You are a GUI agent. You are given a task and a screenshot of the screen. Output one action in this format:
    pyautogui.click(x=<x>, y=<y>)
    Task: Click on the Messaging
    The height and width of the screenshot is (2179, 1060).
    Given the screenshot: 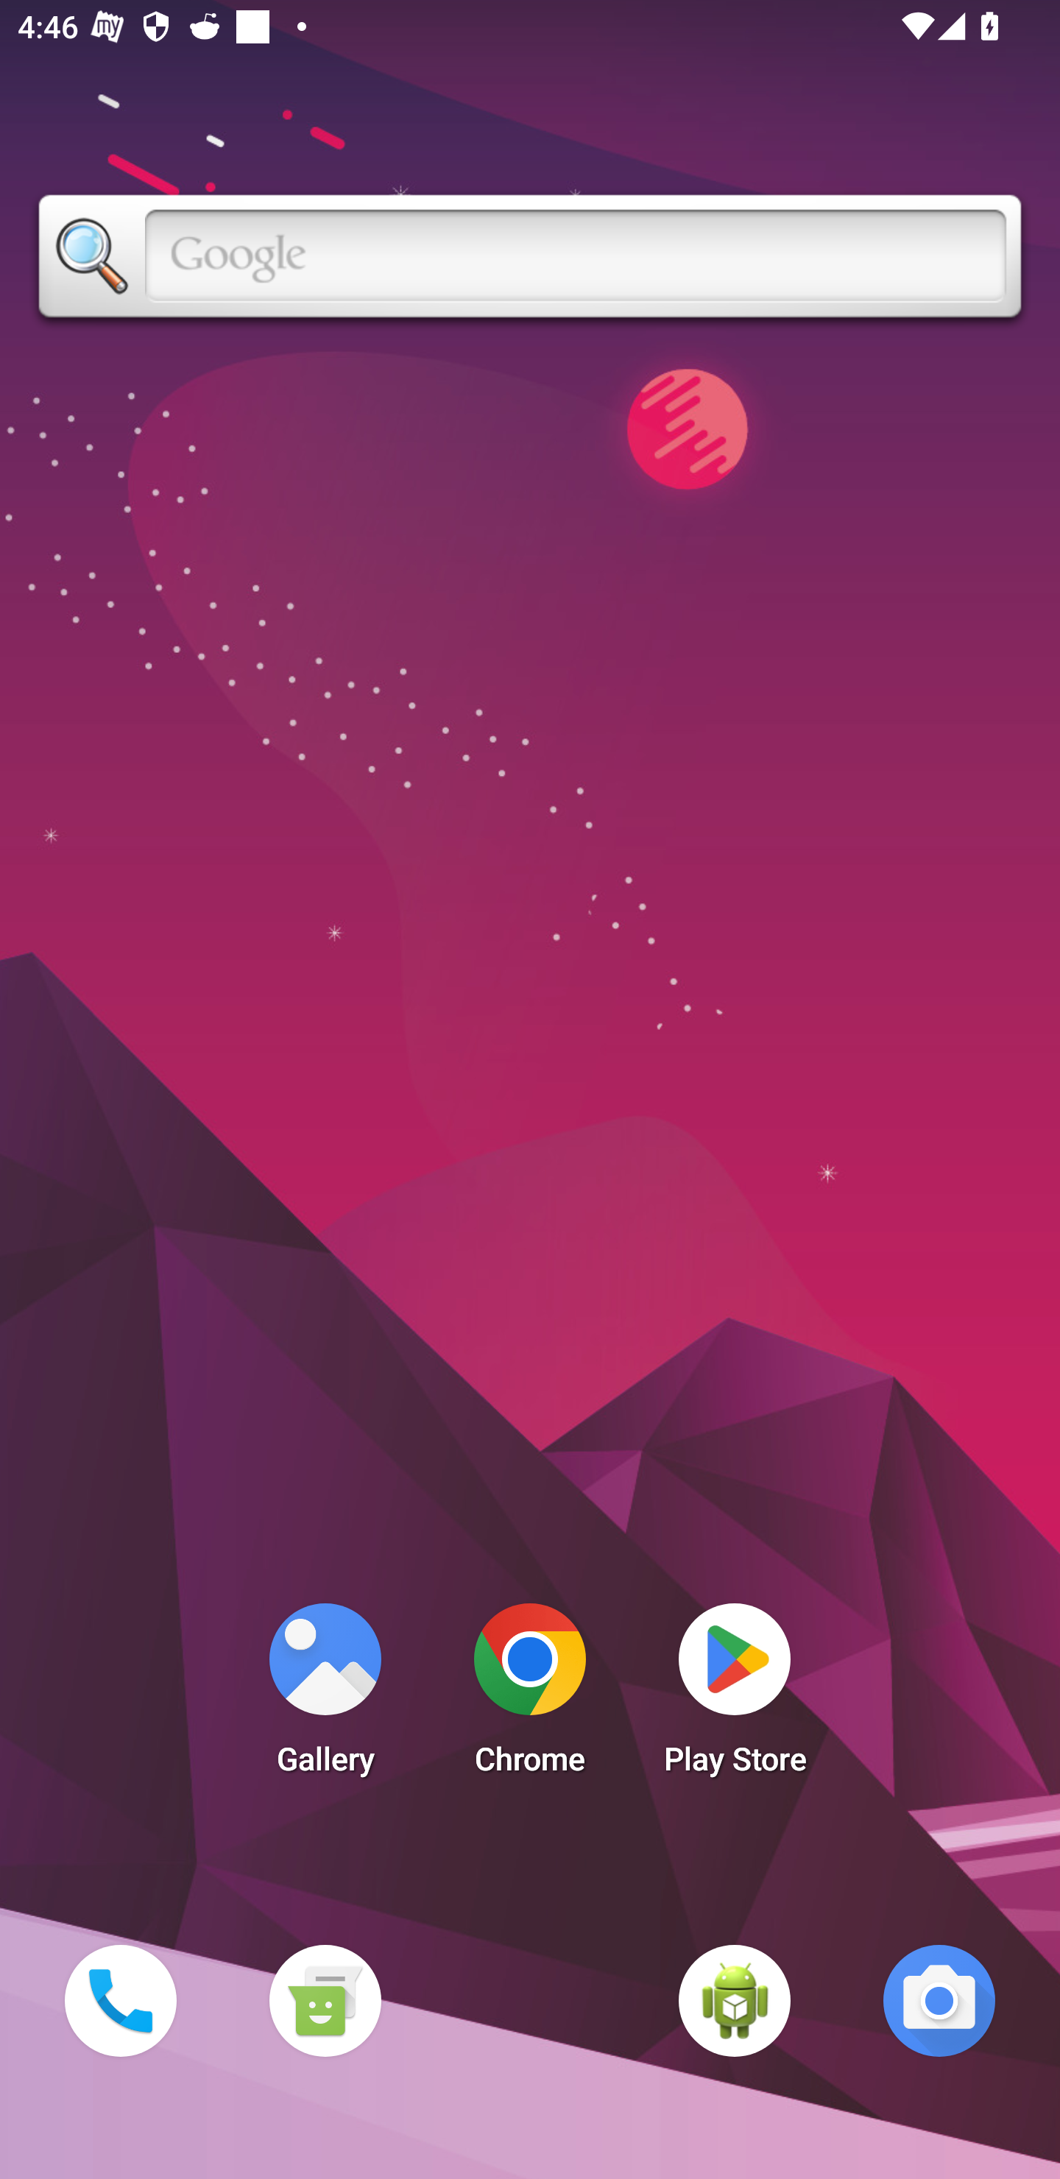 What is the action you would take?
    pyautogui.click(x=325, y=2000)
    